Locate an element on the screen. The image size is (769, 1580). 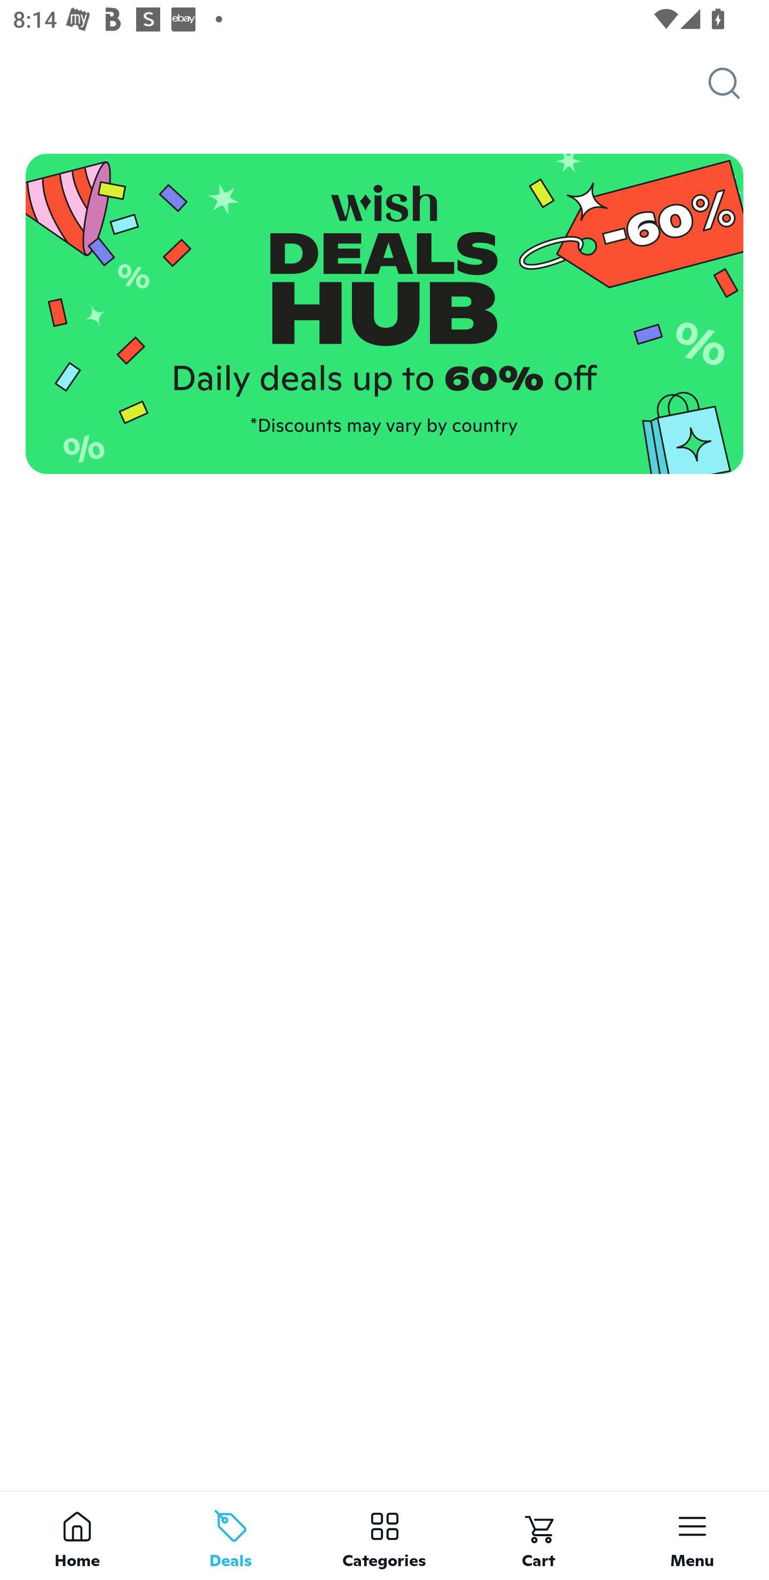
Menu is located at coordinates (692, 1535).